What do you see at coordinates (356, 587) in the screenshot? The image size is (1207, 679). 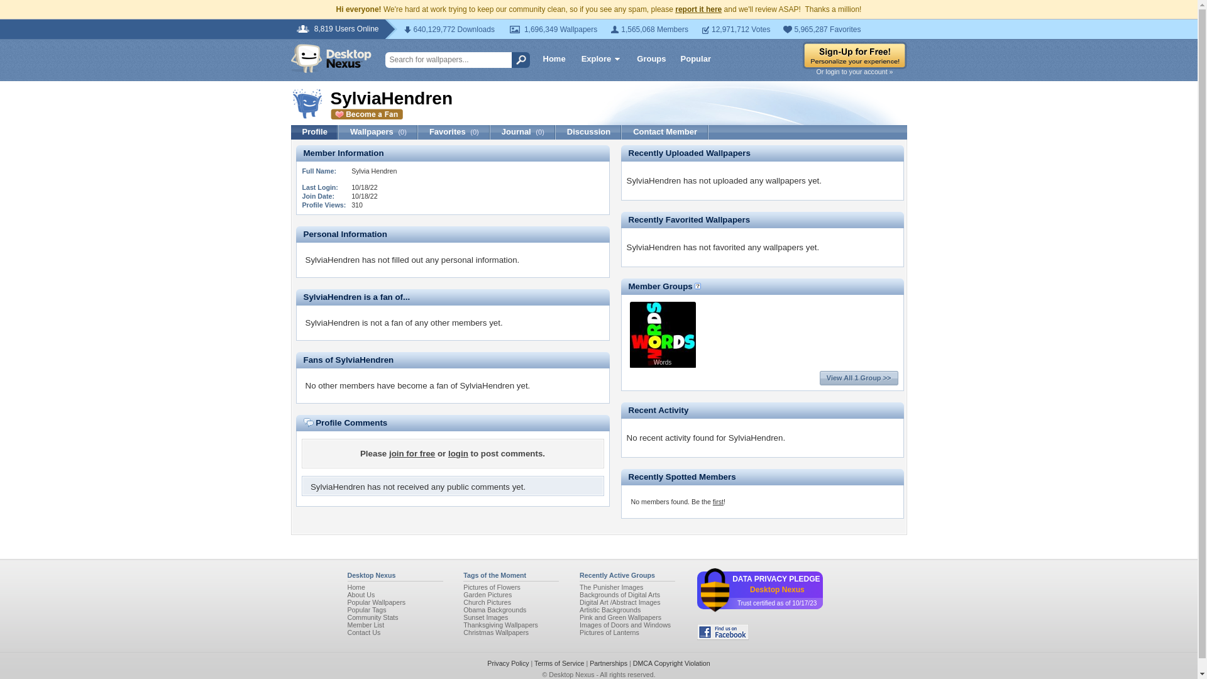 I see `Home` at bounding box center [356, 587].